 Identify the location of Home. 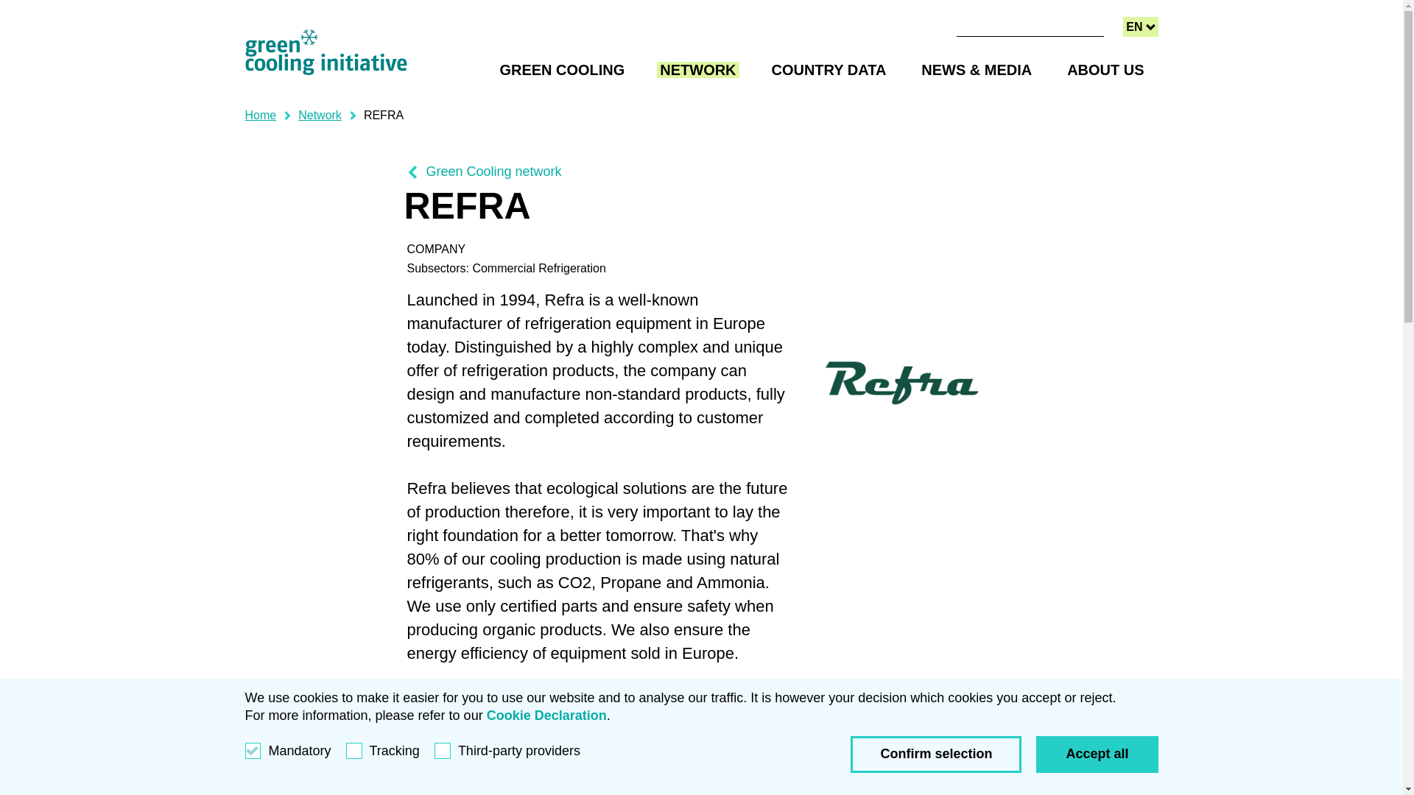
(484, 172).